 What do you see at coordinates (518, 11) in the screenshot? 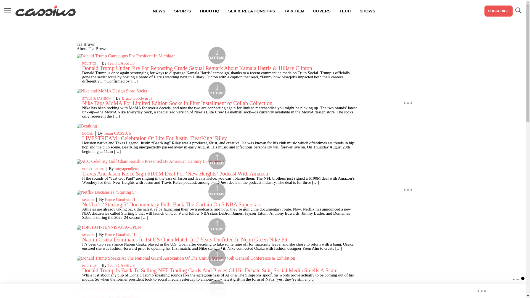
I see `TOGGLE SEARCH` at bounding box center [518, 11].